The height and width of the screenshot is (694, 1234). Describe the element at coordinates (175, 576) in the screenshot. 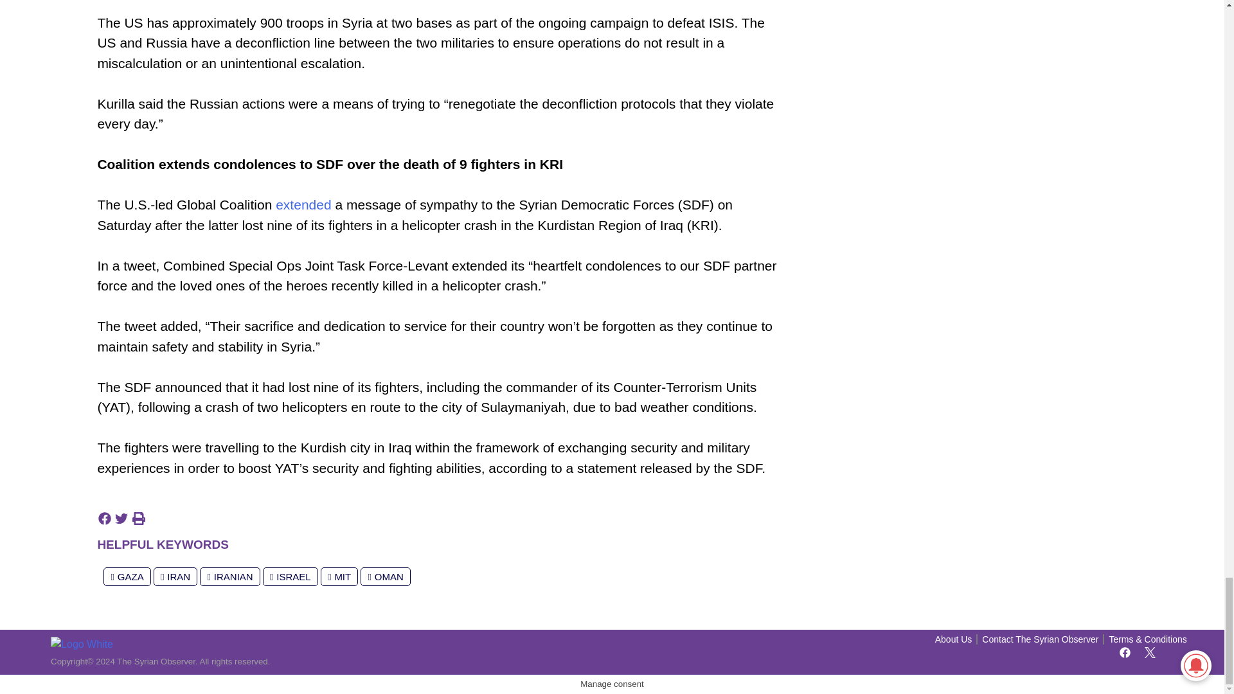

I see `IRAN` at that location.